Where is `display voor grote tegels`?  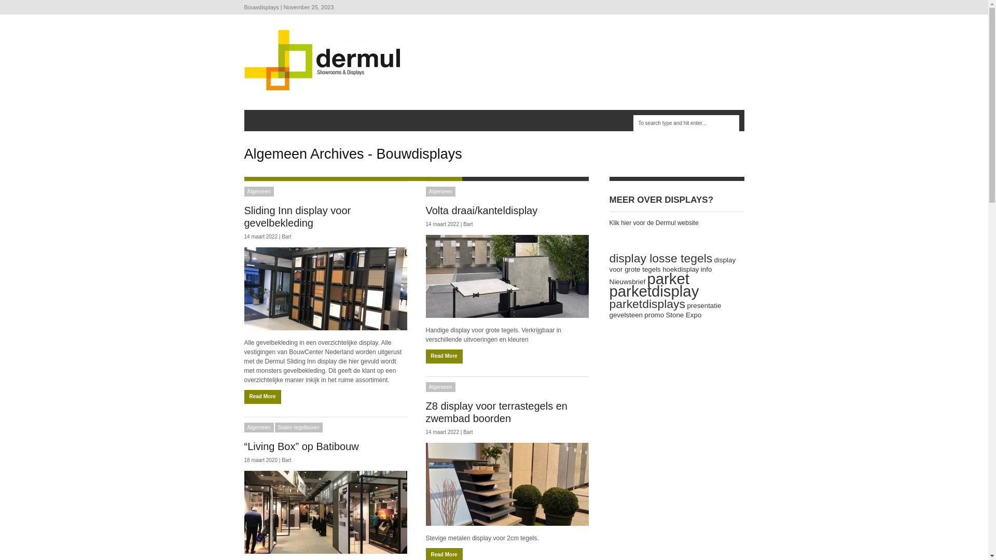
display voor grote tegels is located at coordinates (672, 264).